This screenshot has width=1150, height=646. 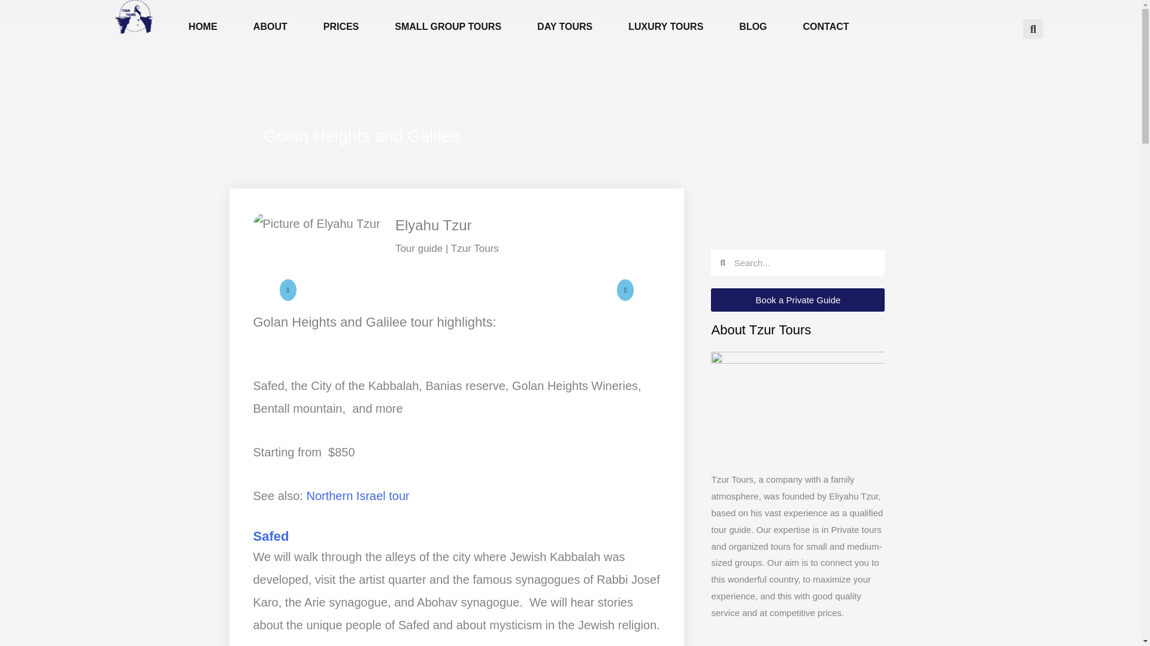 What do you see at coordinates (448, 27) in the screenshot?
I see `SMALL GROUP TOURS` at bounding box center [448, 27].